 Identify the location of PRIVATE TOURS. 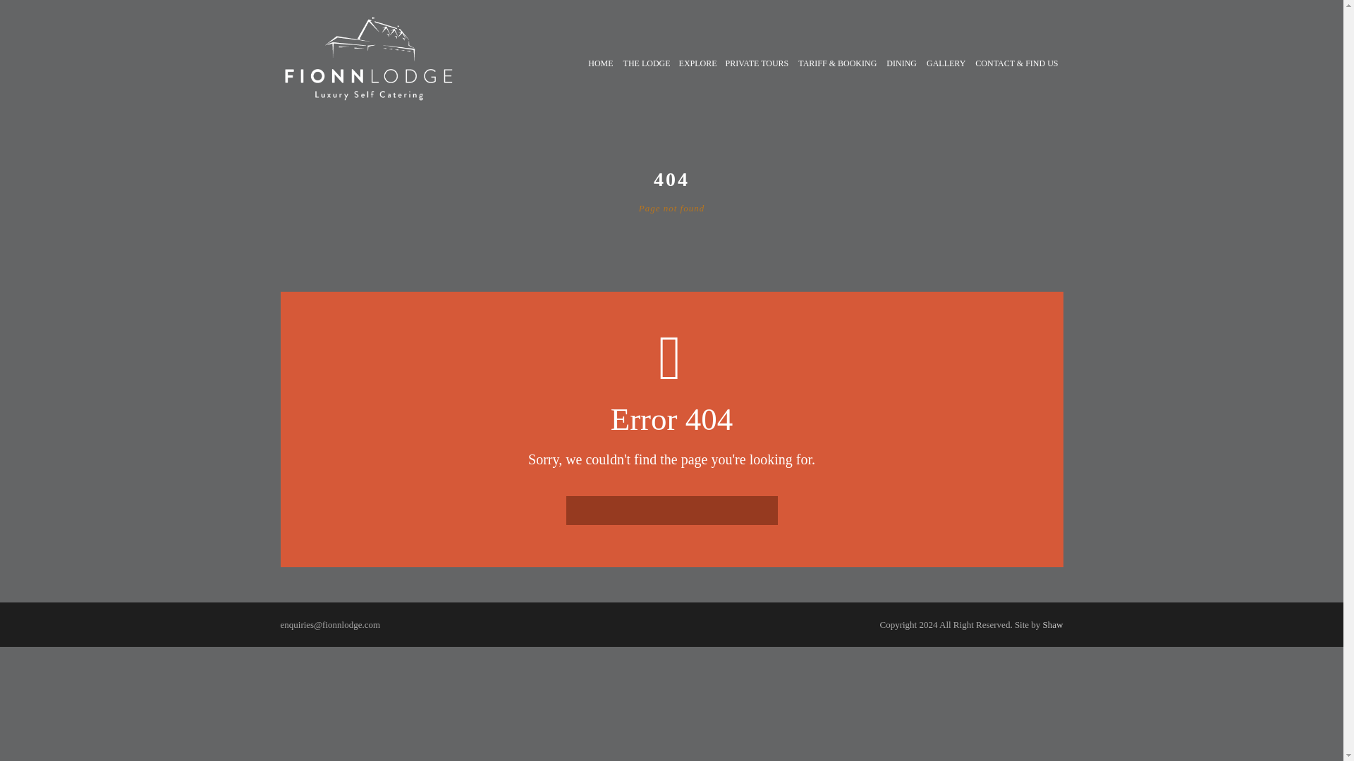
(757, 79).